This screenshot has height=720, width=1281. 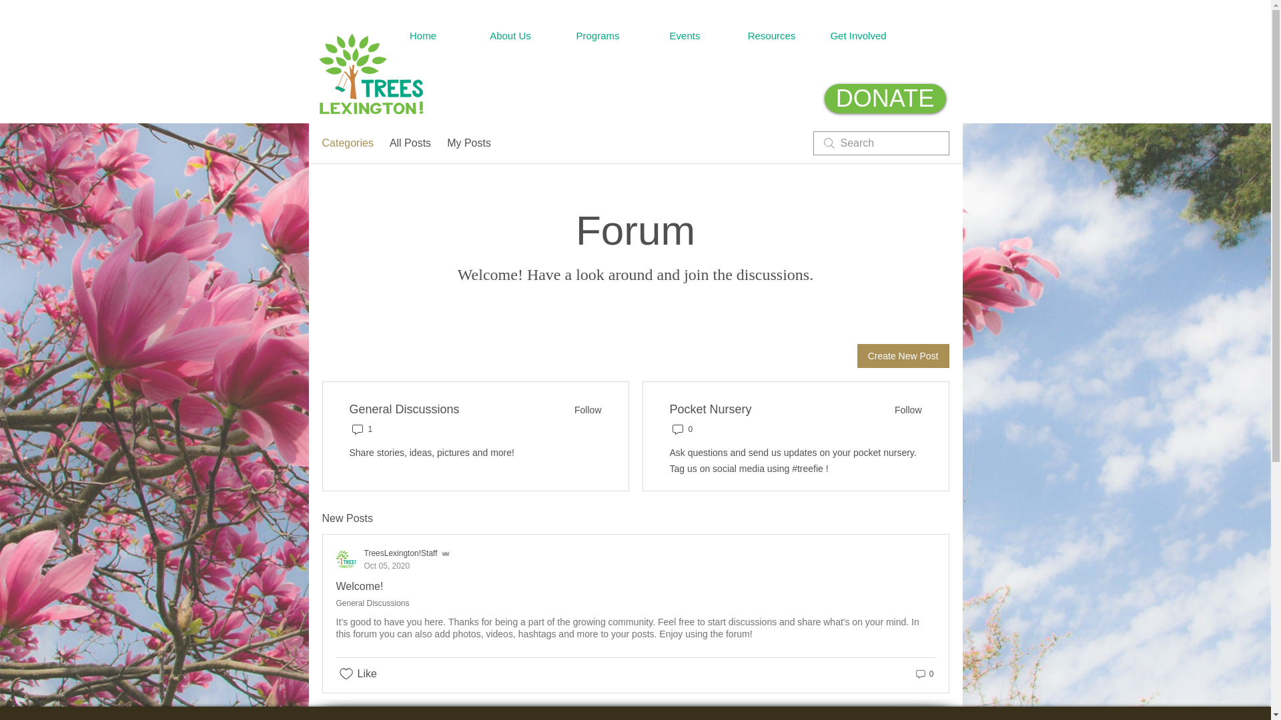 What do you see at coordinates (885, 99) in the screenshot?
I see `Get Involved` at bounding box center [885, 99].